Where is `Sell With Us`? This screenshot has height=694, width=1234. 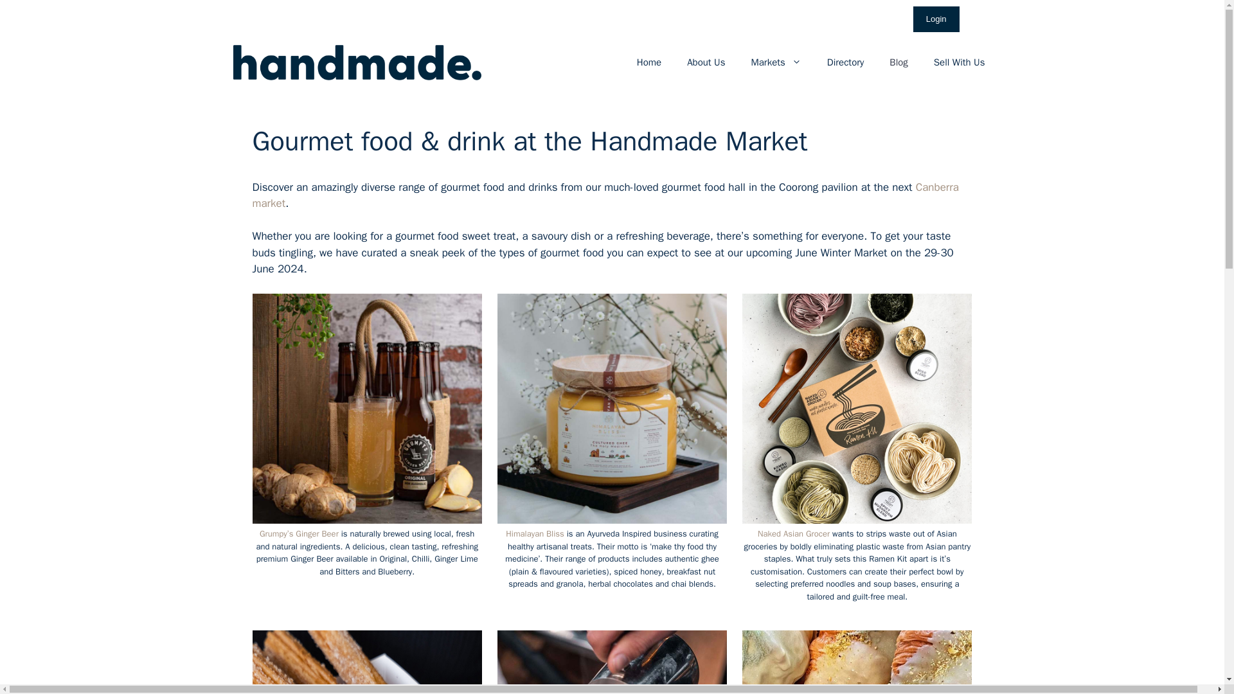 Sell With Us is located at coordinates (959, 62).